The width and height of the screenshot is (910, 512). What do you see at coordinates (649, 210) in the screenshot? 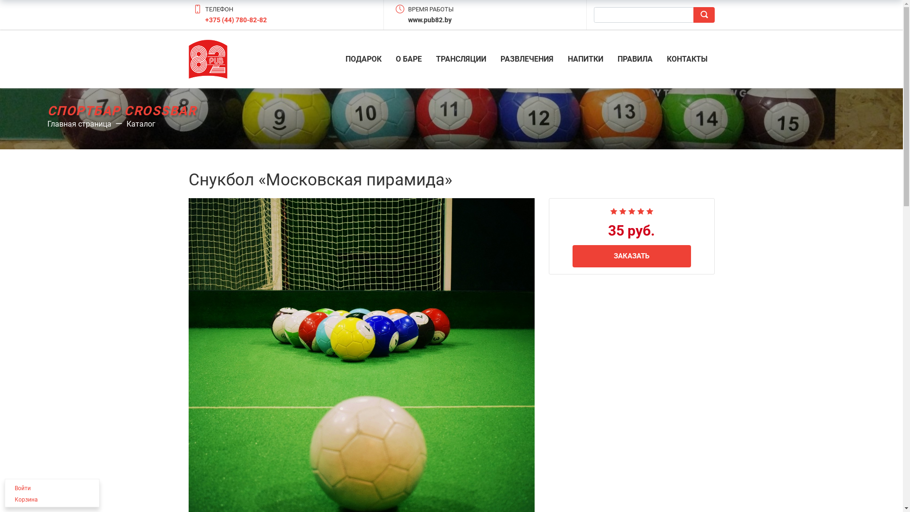
I see `5` at bounding box center [649, 210].